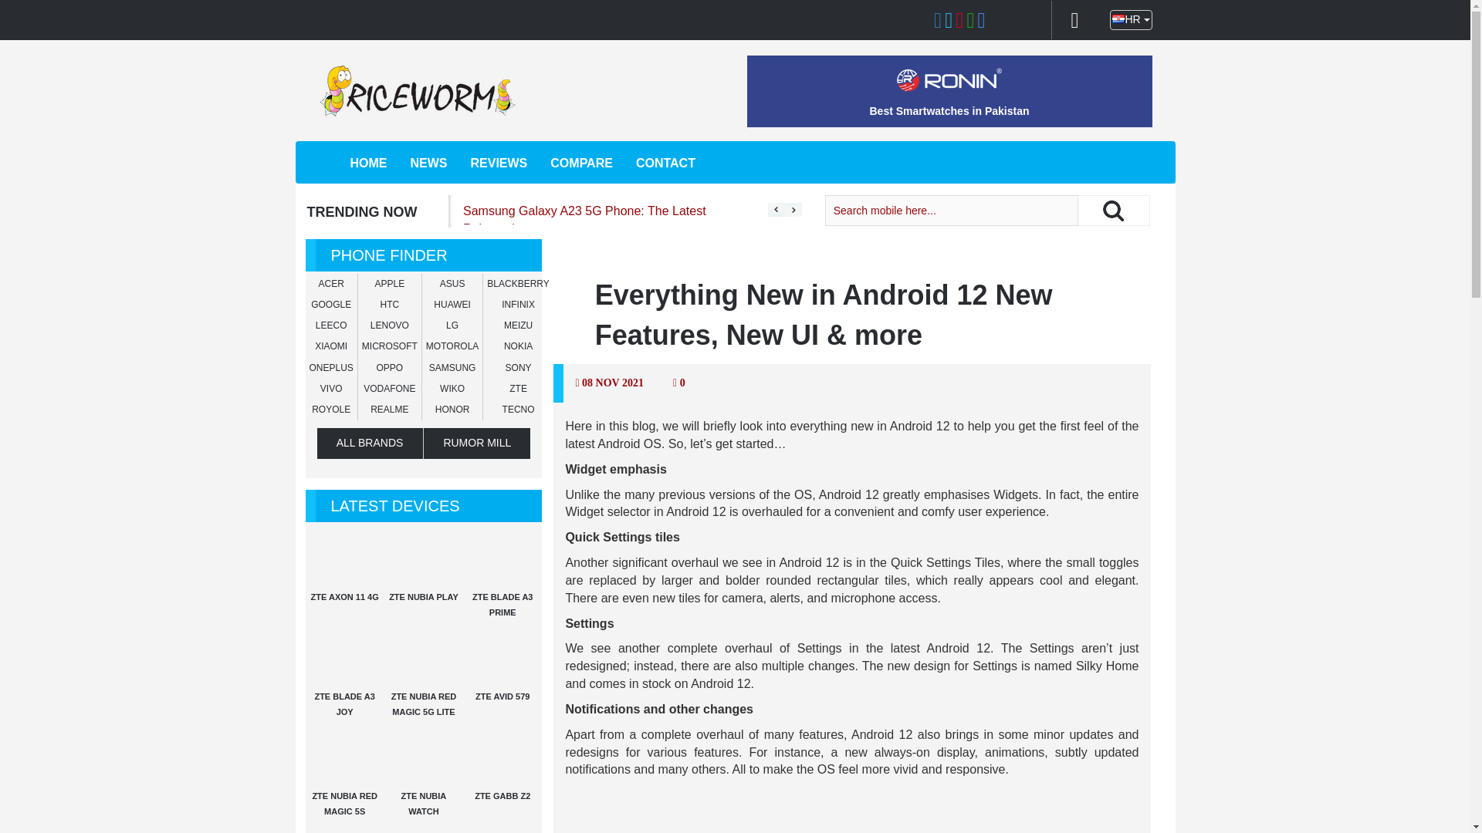 This screenshot has width=1482, height=833. Describe the element at coordinates (391, 304) in the screenshot. I see `HTC` at that location.